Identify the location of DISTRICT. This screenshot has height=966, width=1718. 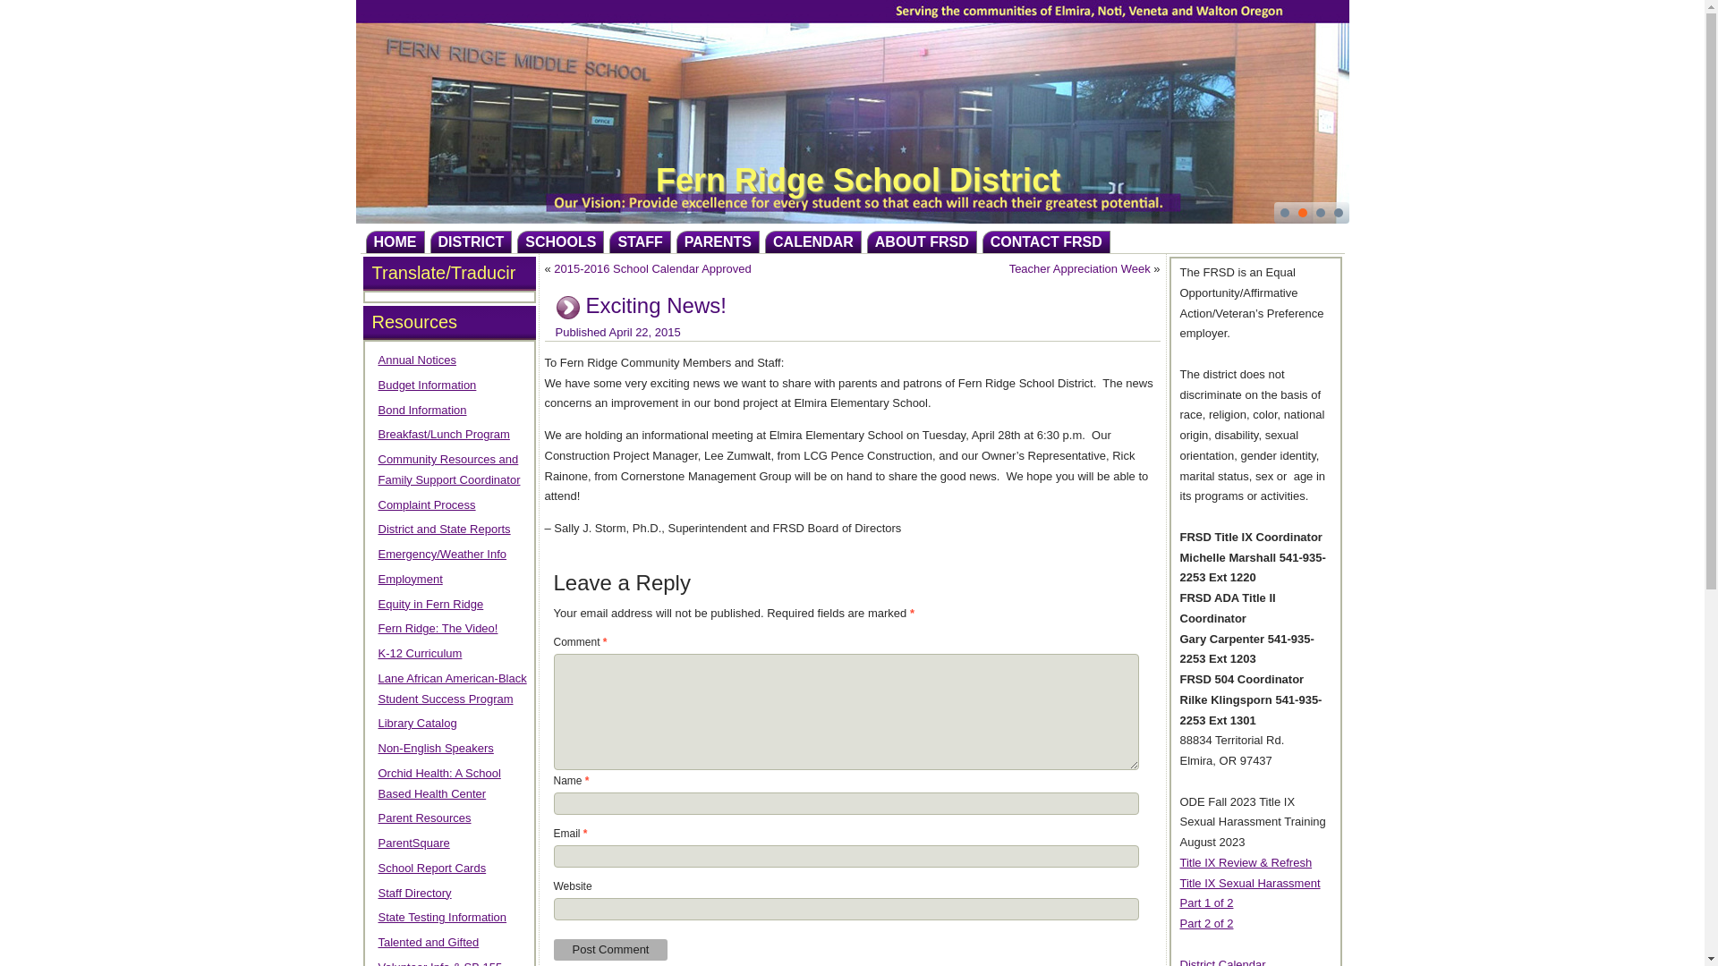
(471, 241).